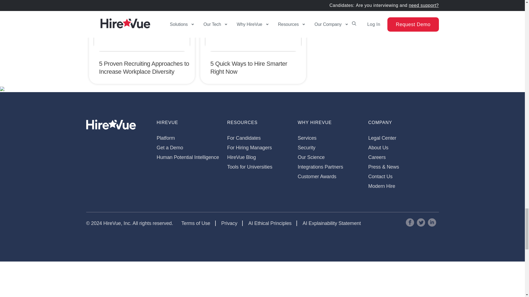 Image resolution: width=529 pixels, height=297 pixels. Describe the element at coordinates (170, 147) in the screenshot. I see `Get a Demo` at that location.